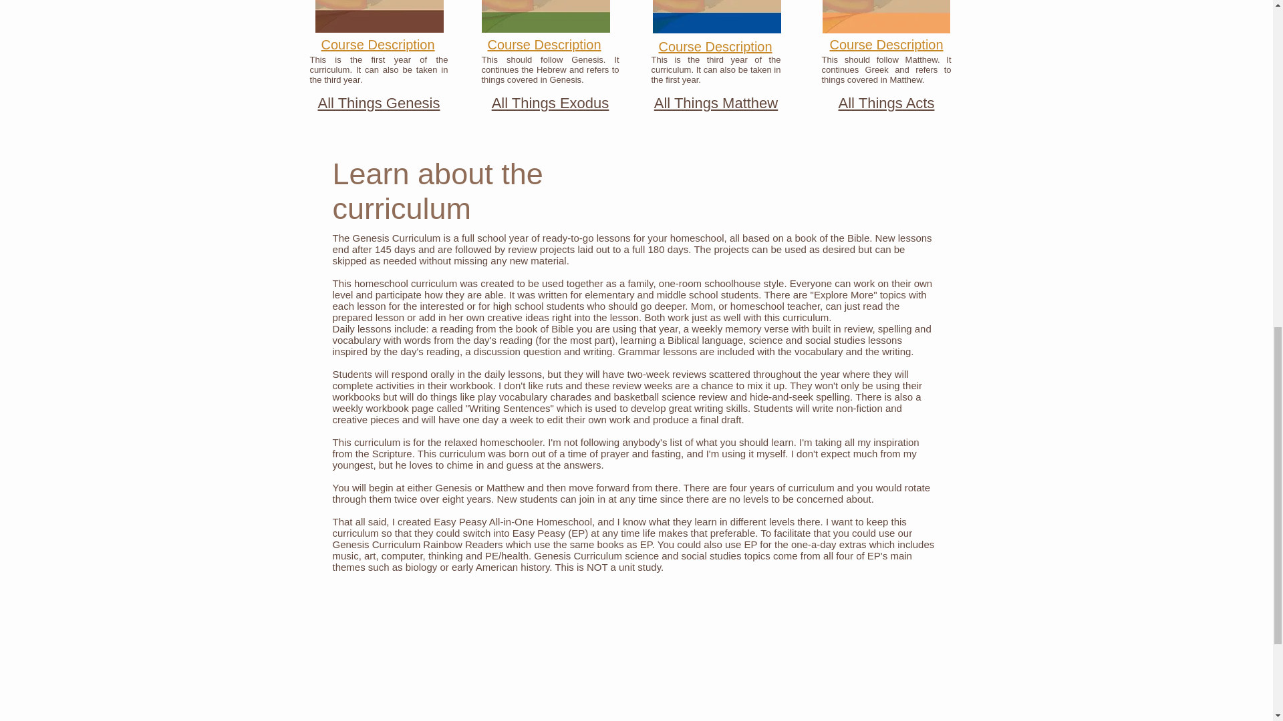 The height and width of the screenshot is (721, 1283). What do you see at coordinates (887, 103) in the screenshot?
I see `All Things Acts` at bounding box center [887, 103].